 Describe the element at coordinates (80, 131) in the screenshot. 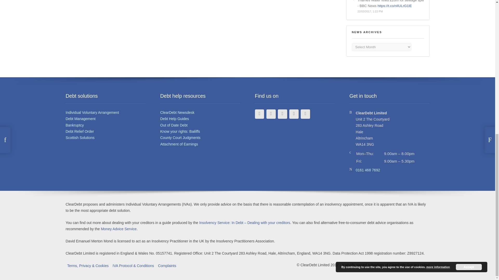

I see `Debt Relief Order` at that location.